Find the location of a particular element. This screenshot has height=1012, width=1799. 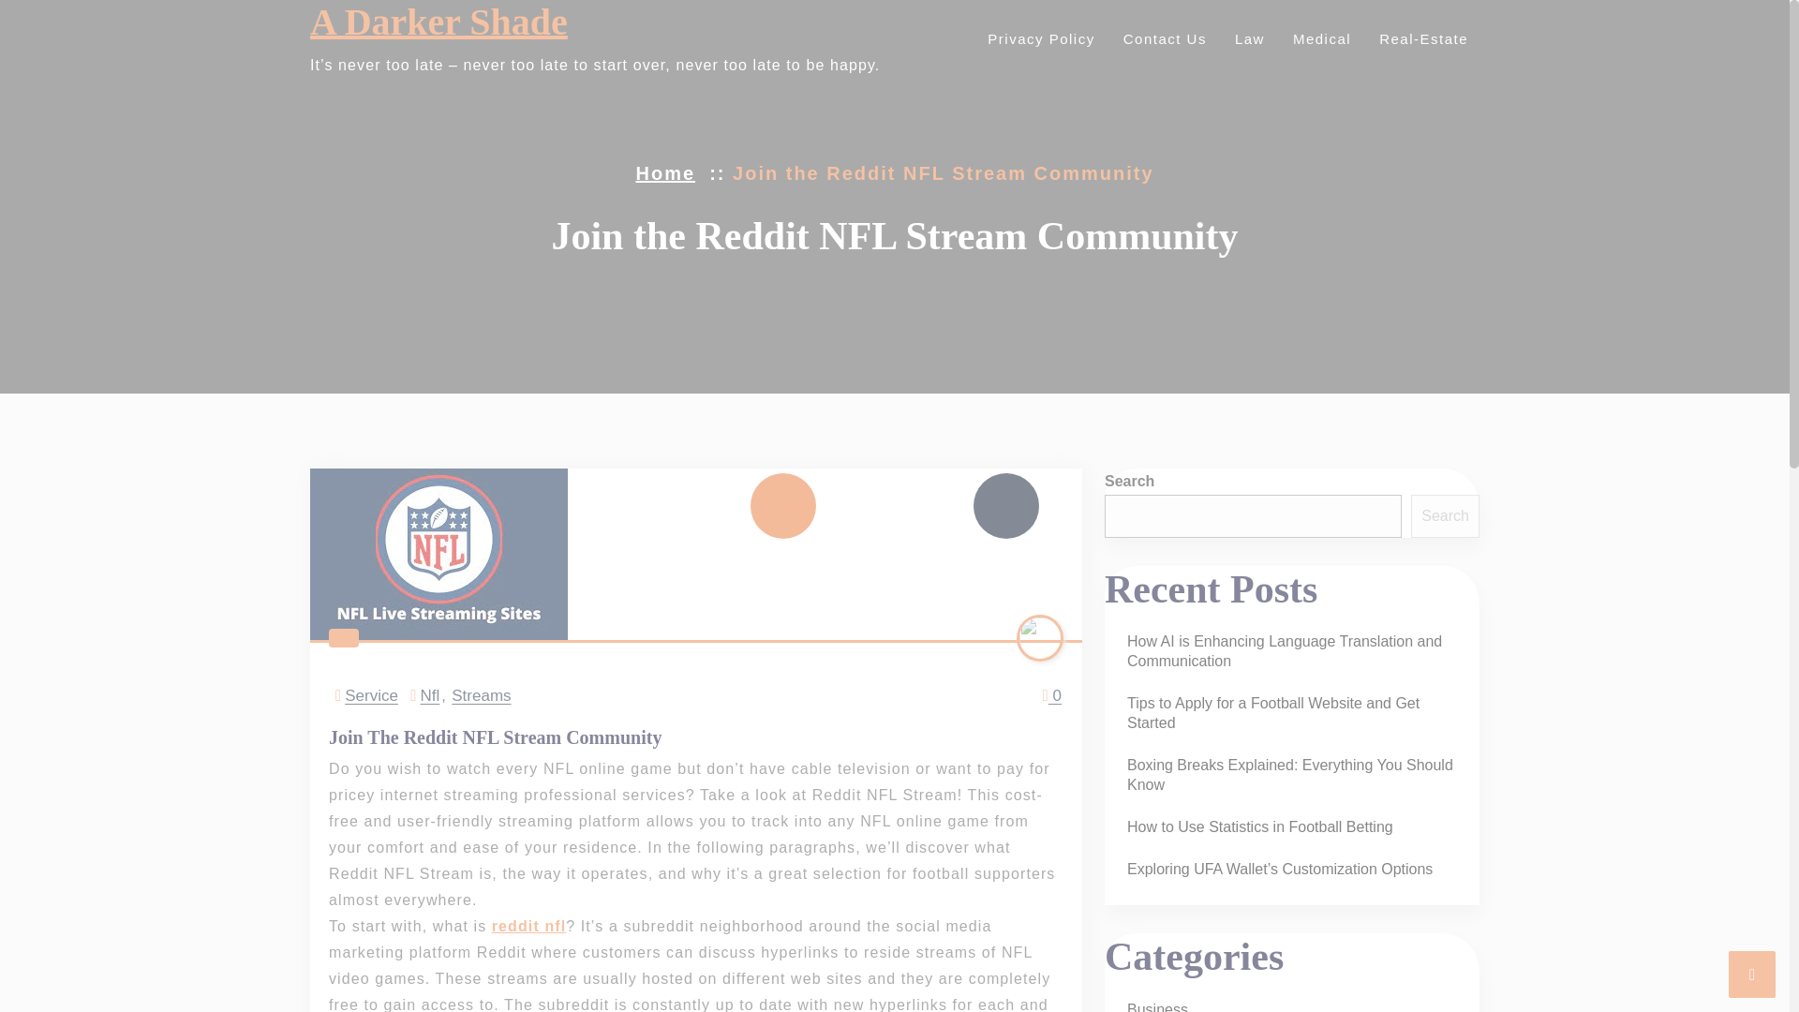

Privacy Policy is located at coordinates (1038, 38).